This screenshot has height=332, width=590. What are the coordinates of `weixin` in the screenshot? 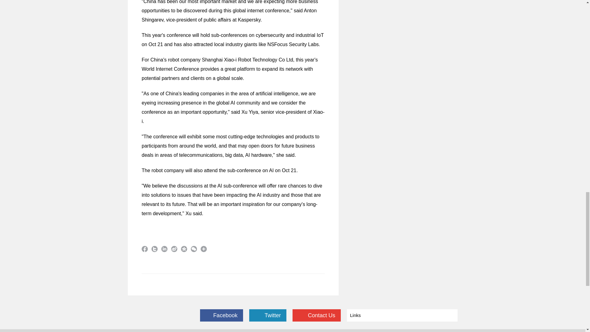 It's located at (194, 249).